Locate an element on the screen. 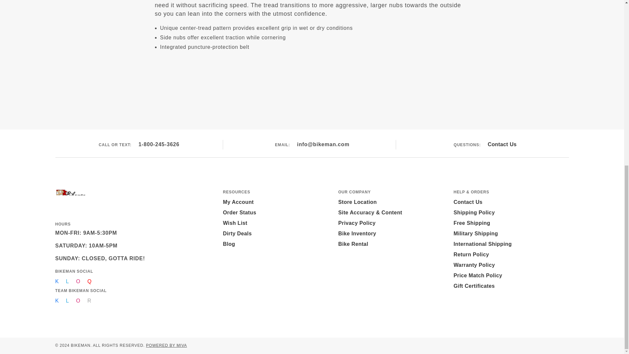 Image resolution: width=629 pixels, height=354 pixels. Twitter is located at coordinates (67, 301).